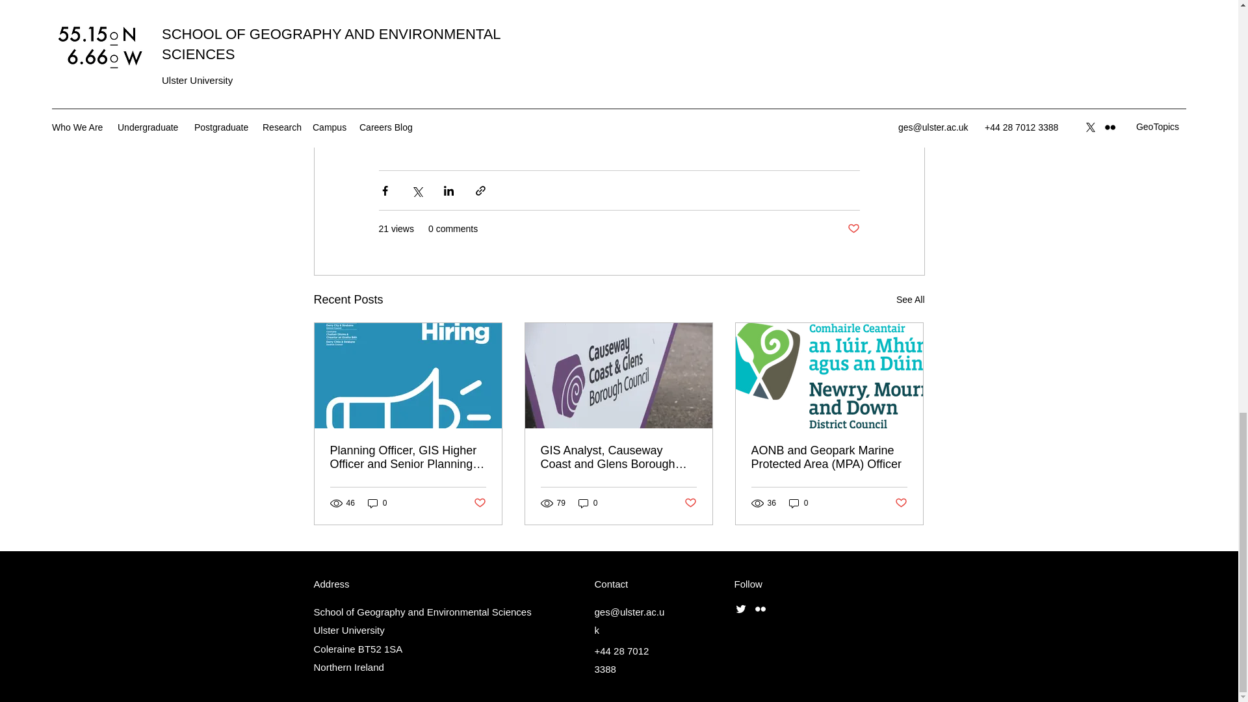  What do you see at coordinates (478, 503) in the screenshot?
I see `Post not marked as liked` at bounding box center [478, 503].